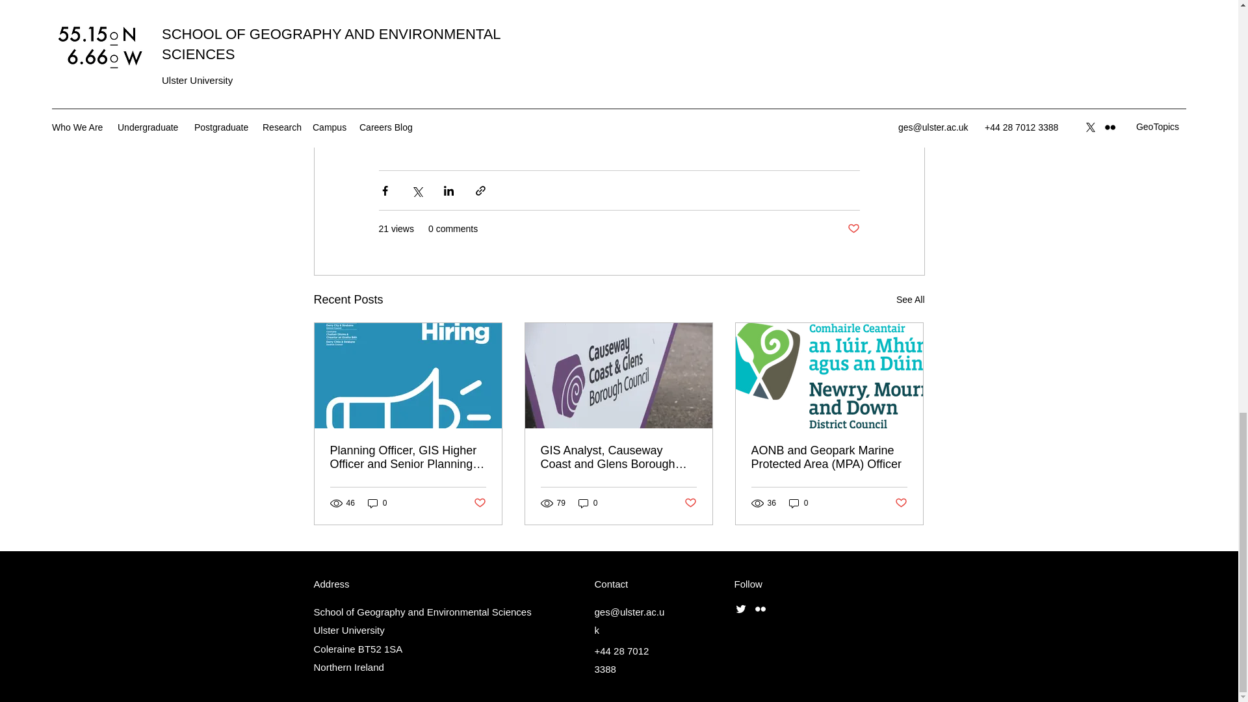  What do you see at coordinates (478, 503) in the screenshot?
I see `Post not marked as liked` at bounding box center [478, 503].